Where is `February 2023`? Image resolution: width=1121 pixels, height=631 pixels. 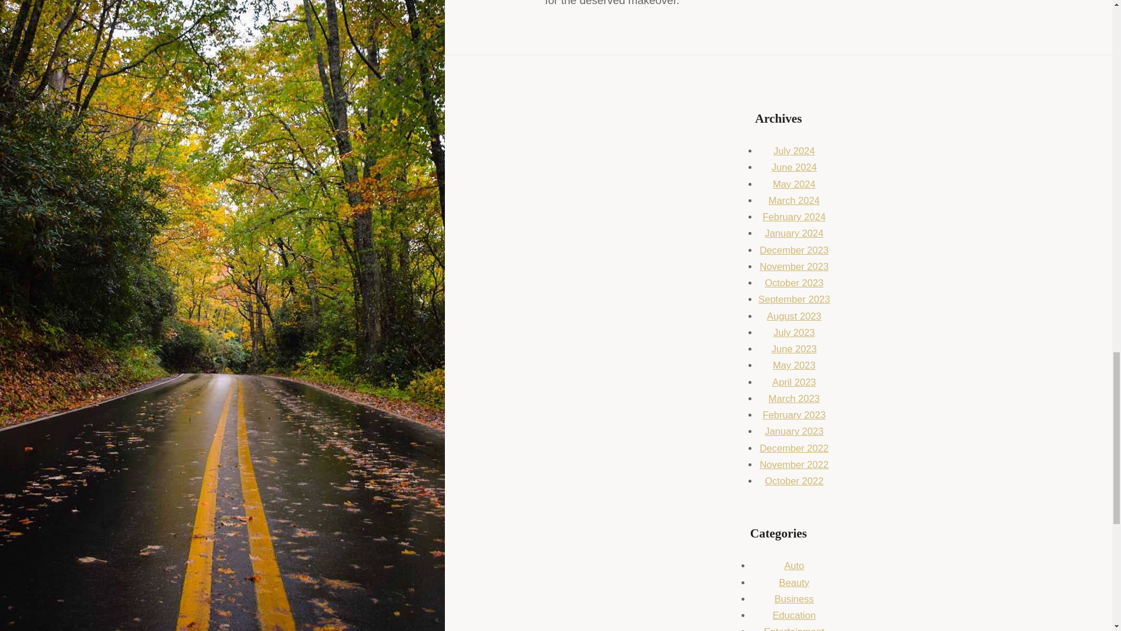 February 2023 is located at coordinates (793, 415).